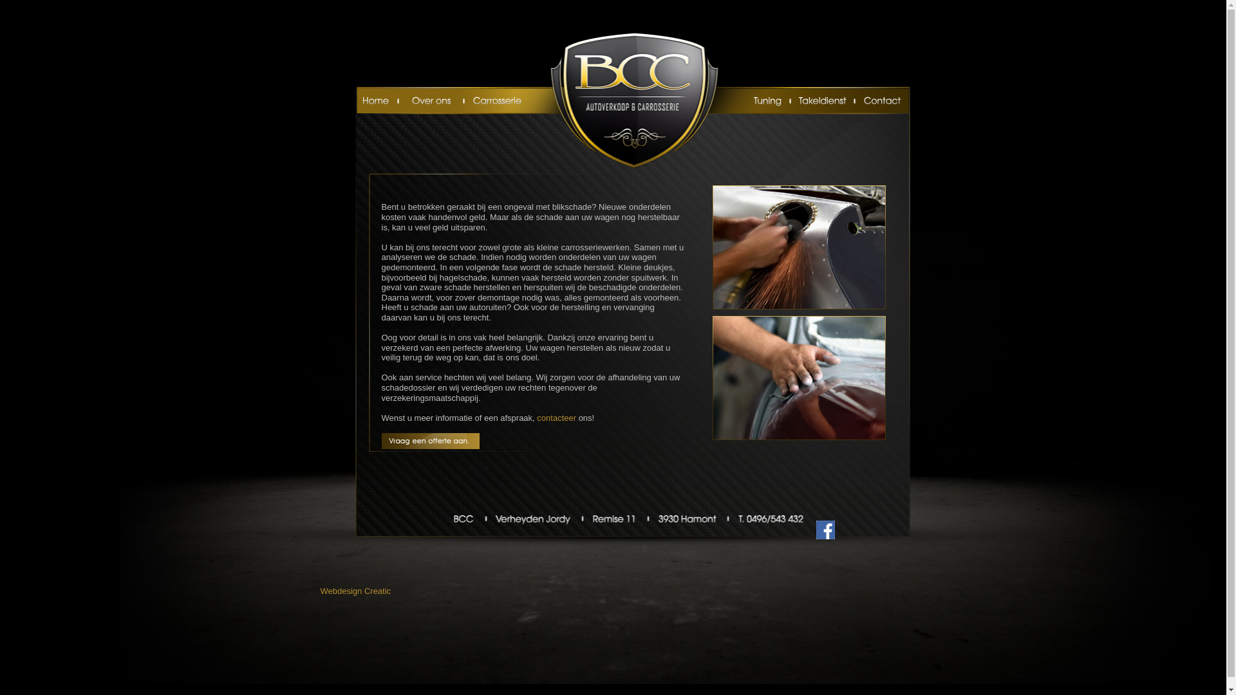 Image resolution: width=1236 pixels, height=695 pixels. I want to click on contacteer, so click(556, 418).